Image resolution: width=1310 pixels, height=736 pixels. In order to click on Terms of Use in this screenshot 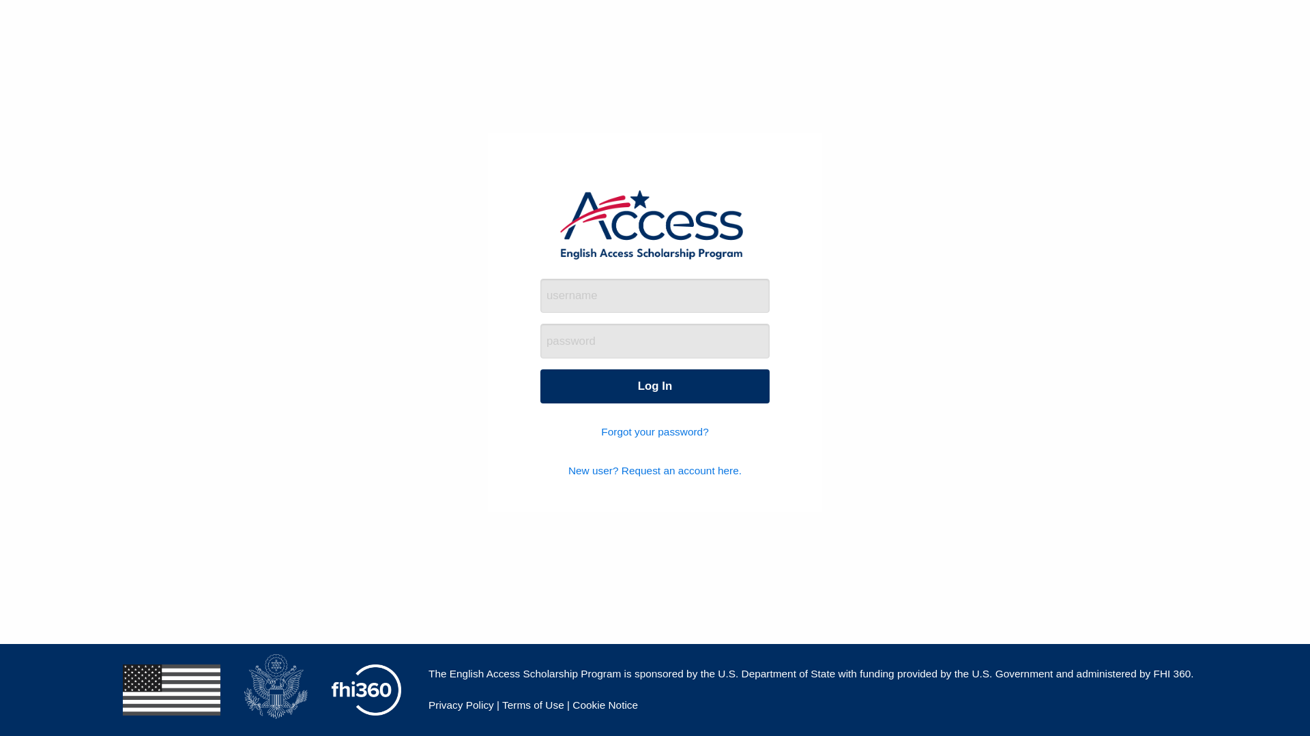, I will do `click(533, 705)`.